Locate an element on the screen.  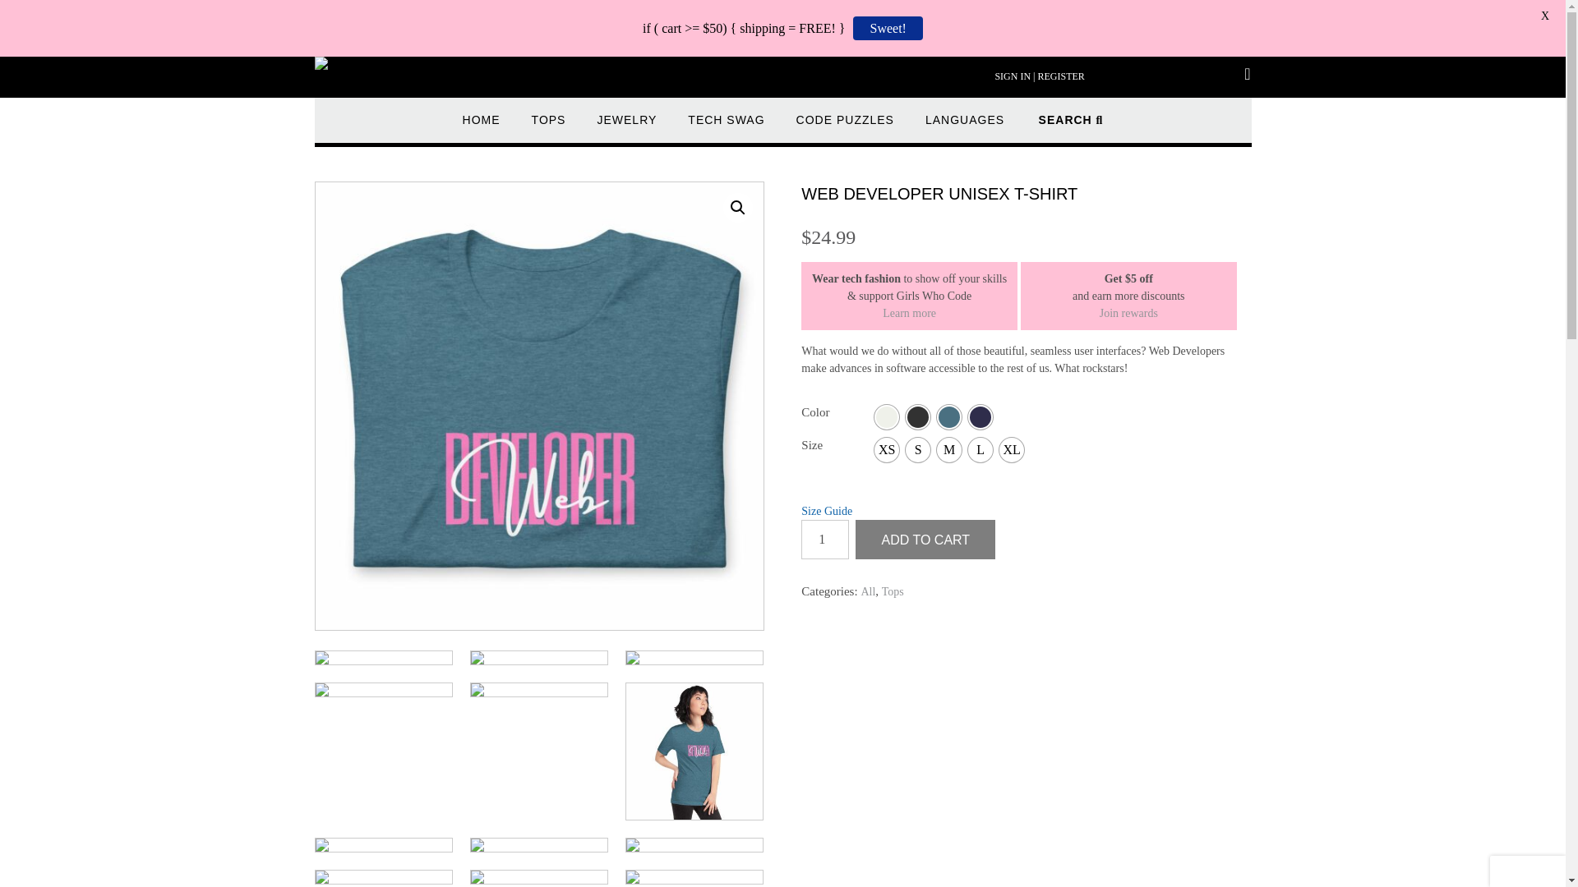
TECH SWAG is located at coordinates (726, 127).